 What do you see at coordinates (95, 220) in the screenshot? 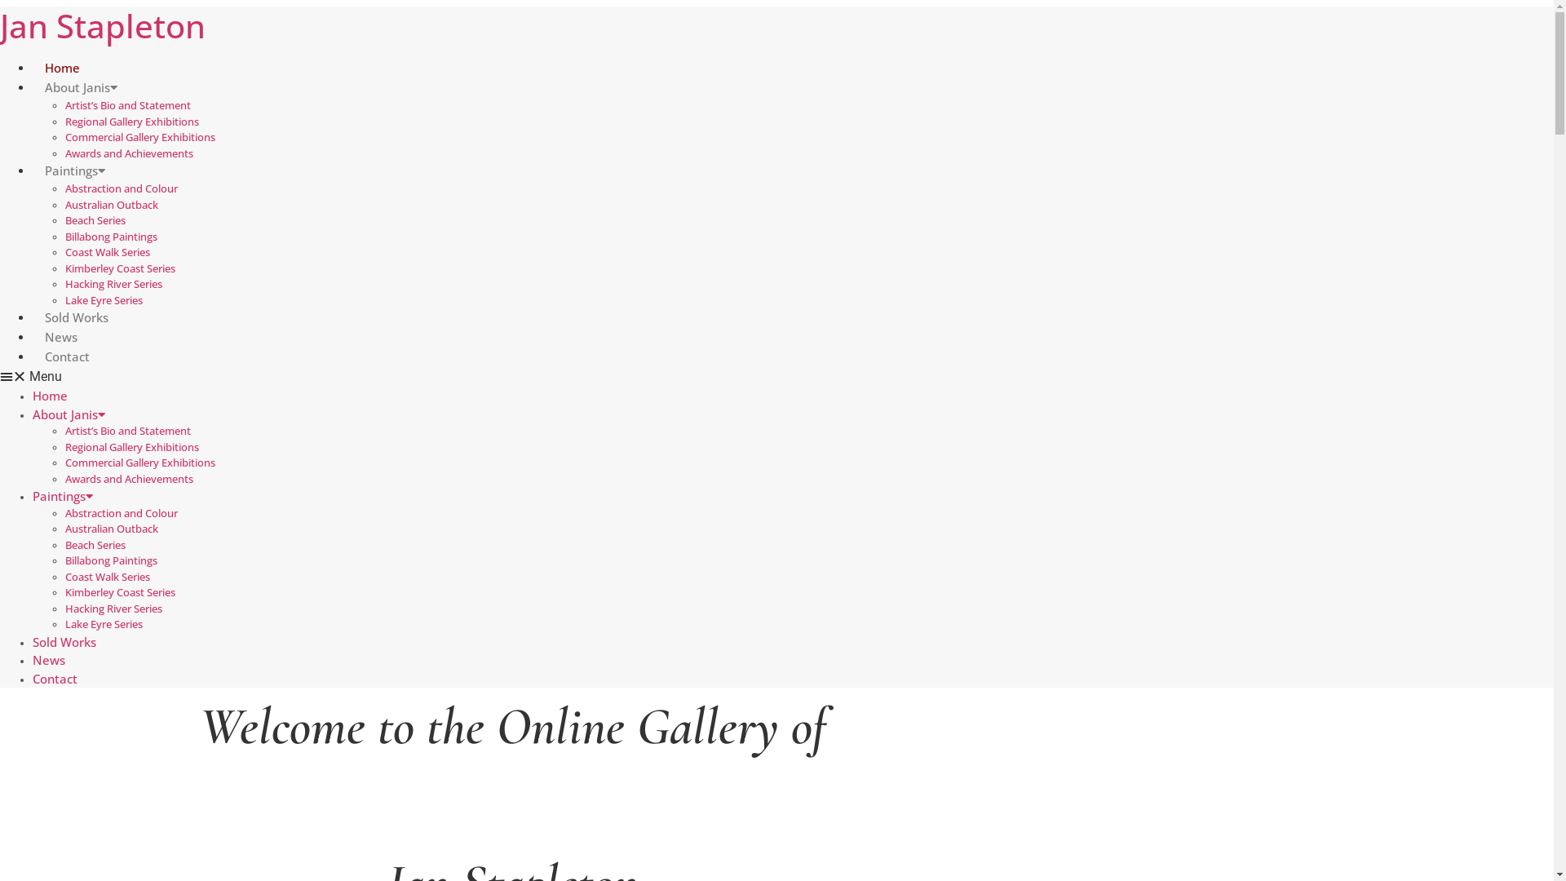
I see `Beach Series` at bounding box center [95, 220].